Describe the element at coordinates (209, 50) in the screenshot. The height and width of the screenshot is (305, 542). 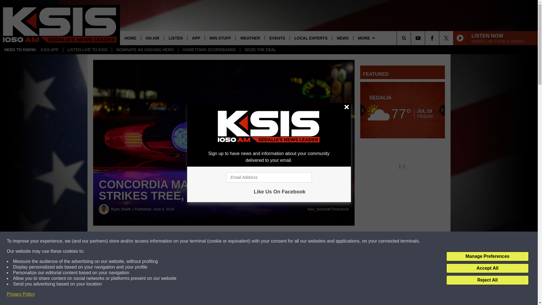
I see `HOMETOWN SCOREBOARD` at that location.